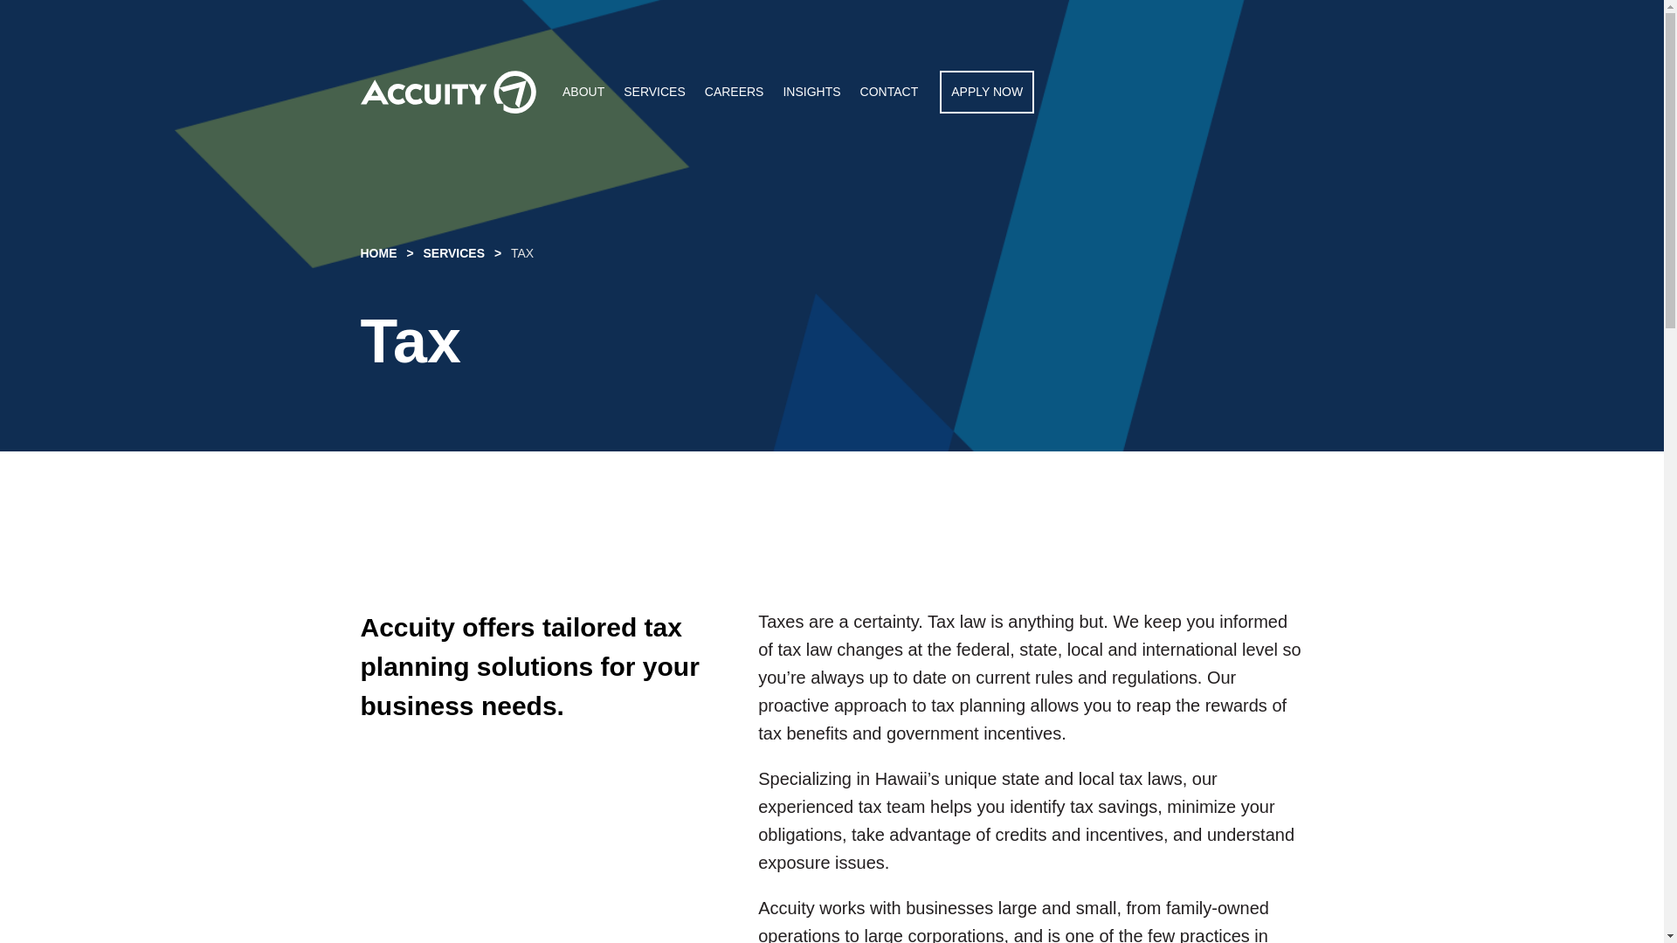  Describe the element at coordinates (655, 92) in the screenshot. I see `SERVICES` at that location.